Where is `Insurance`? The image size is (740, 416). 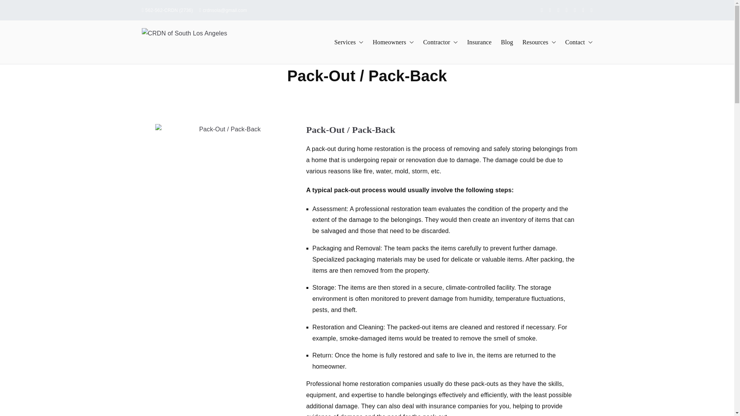 Insurance is located at coordinates (479, 42).